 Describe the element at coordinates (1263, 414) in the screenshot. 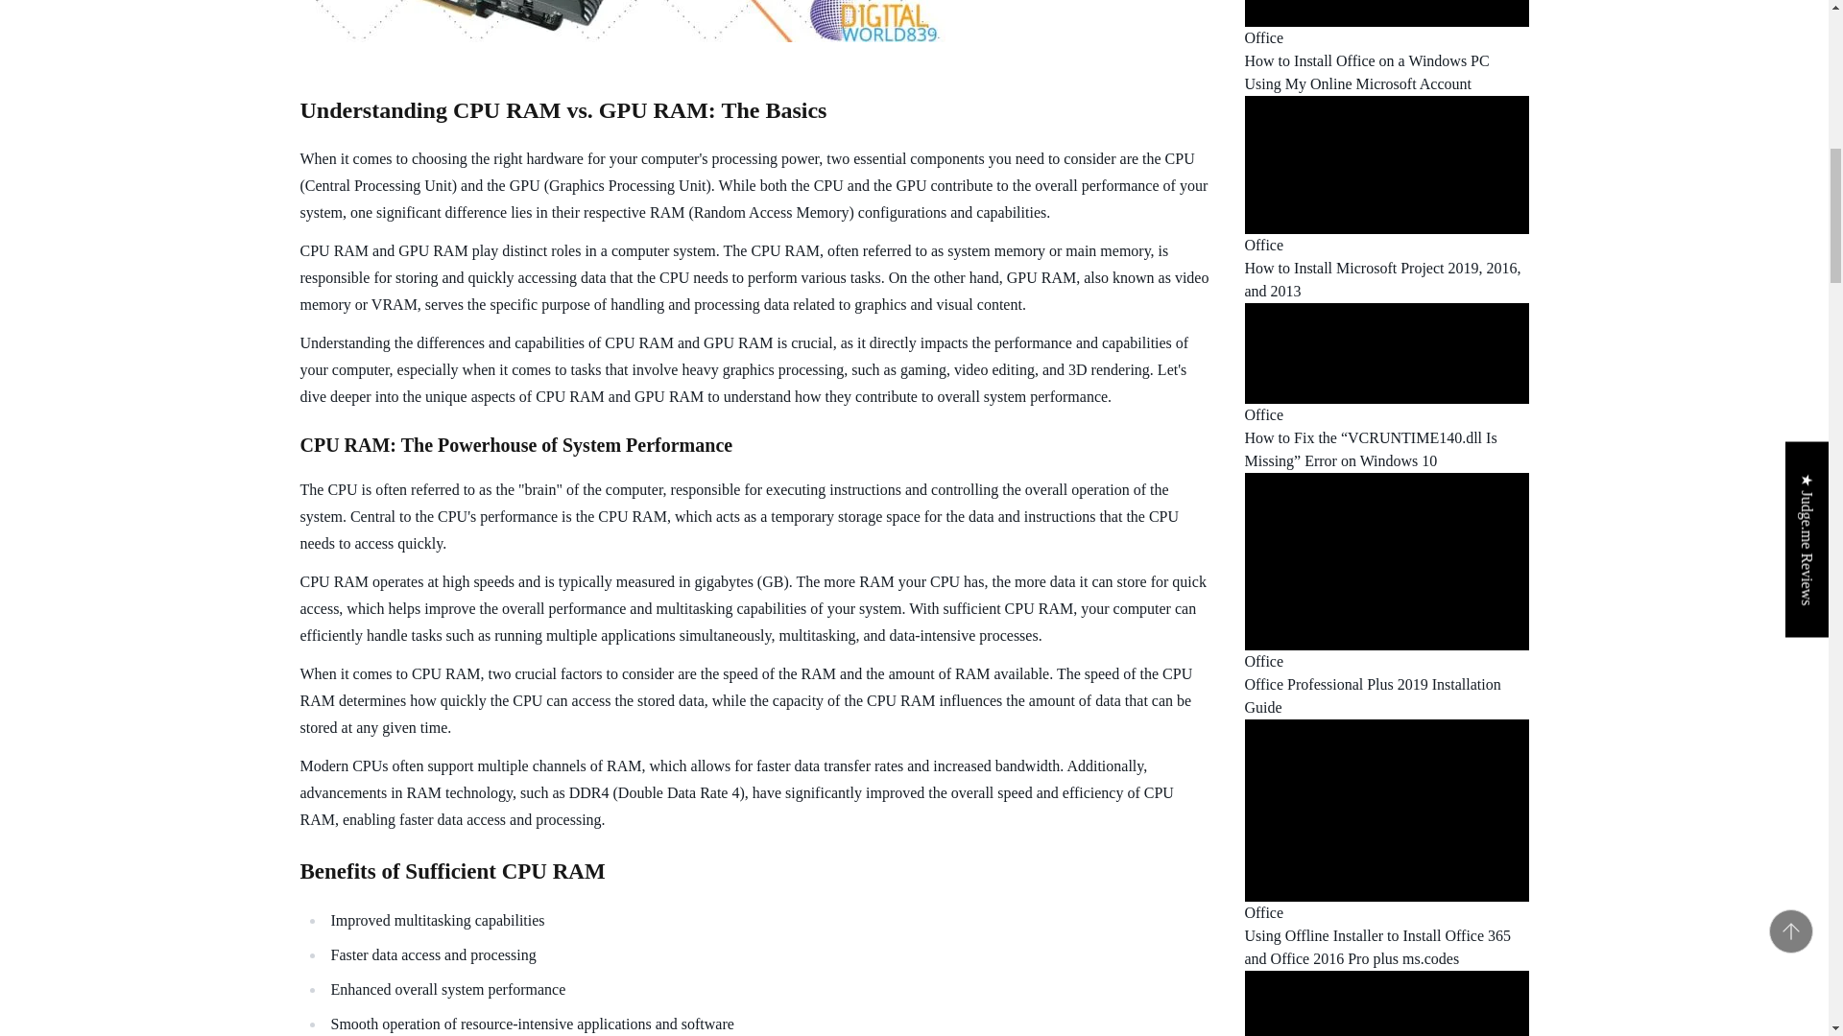

I see `Show articles tagged Office` at that location.